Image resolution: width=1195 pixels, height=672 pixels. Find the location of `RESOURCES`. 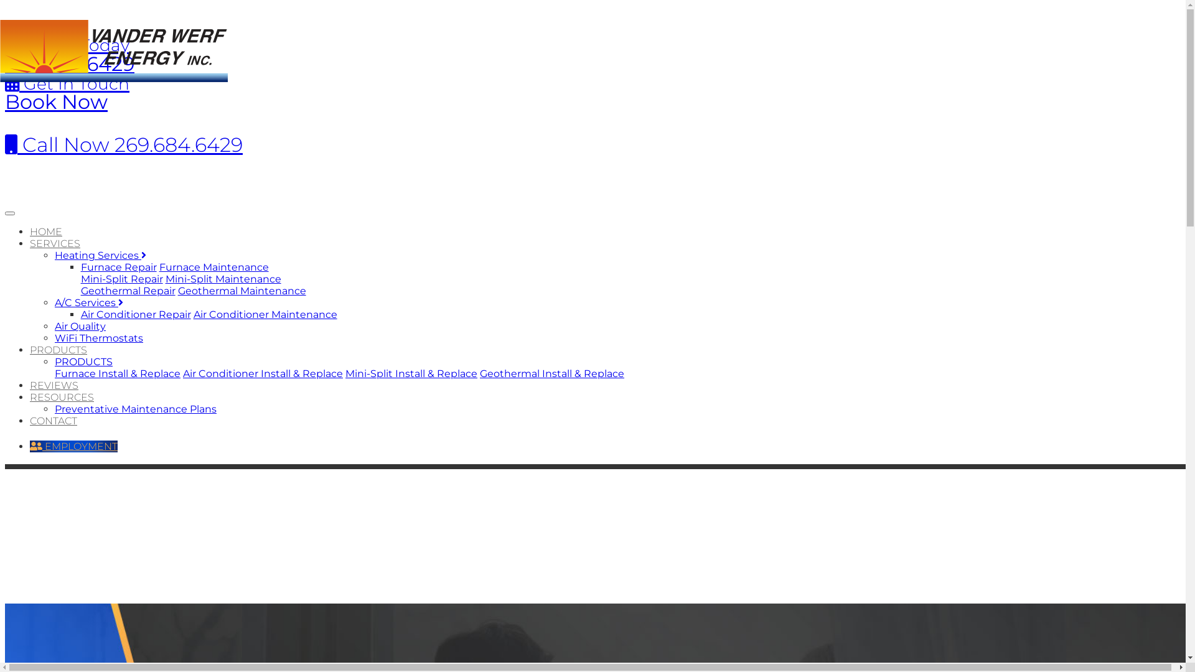

RESOURCES is located at coordinates (62, 397).